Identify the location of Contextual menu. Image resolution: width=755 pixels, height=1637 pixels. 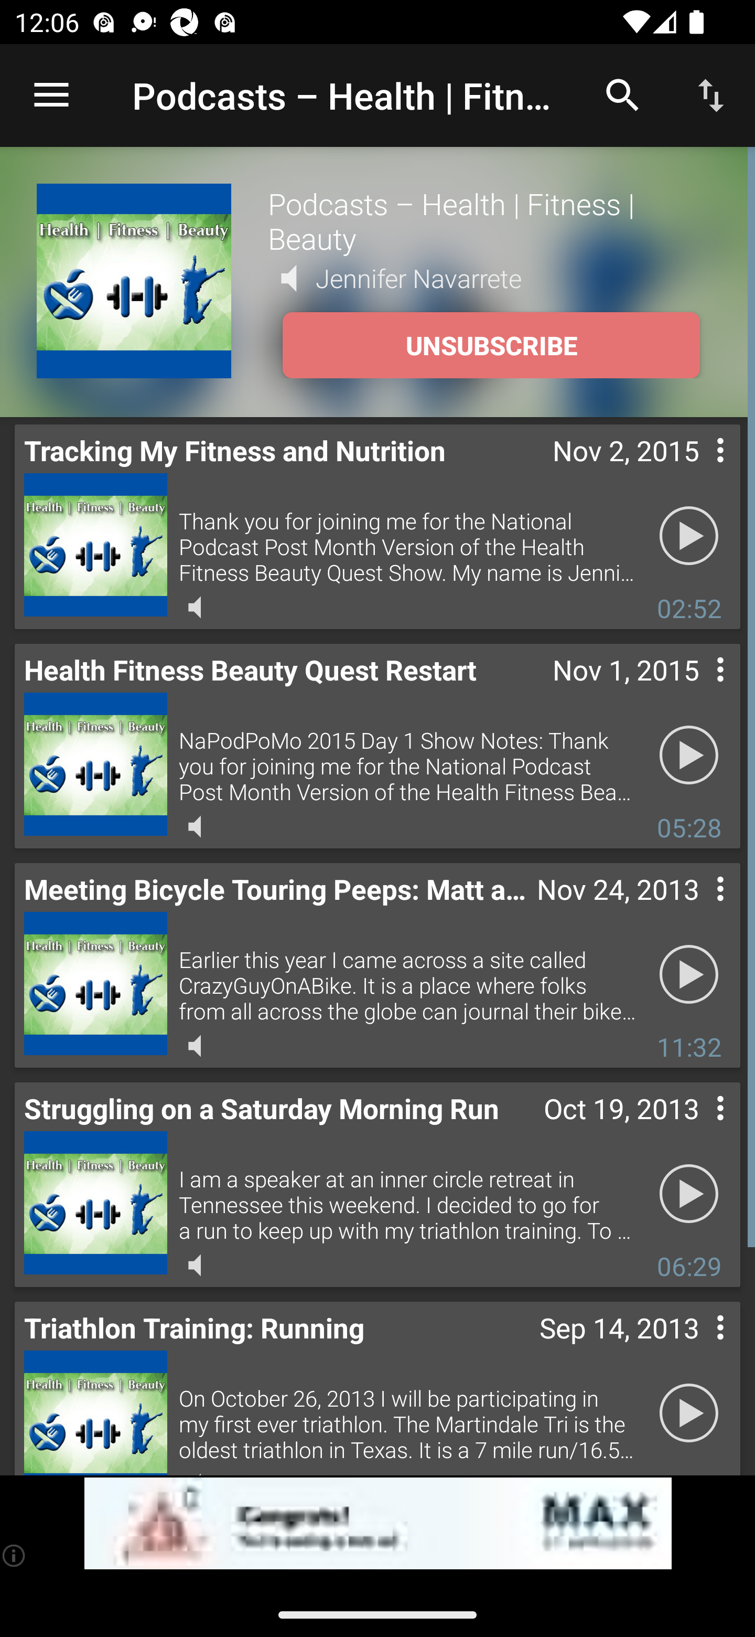
(697, 471).